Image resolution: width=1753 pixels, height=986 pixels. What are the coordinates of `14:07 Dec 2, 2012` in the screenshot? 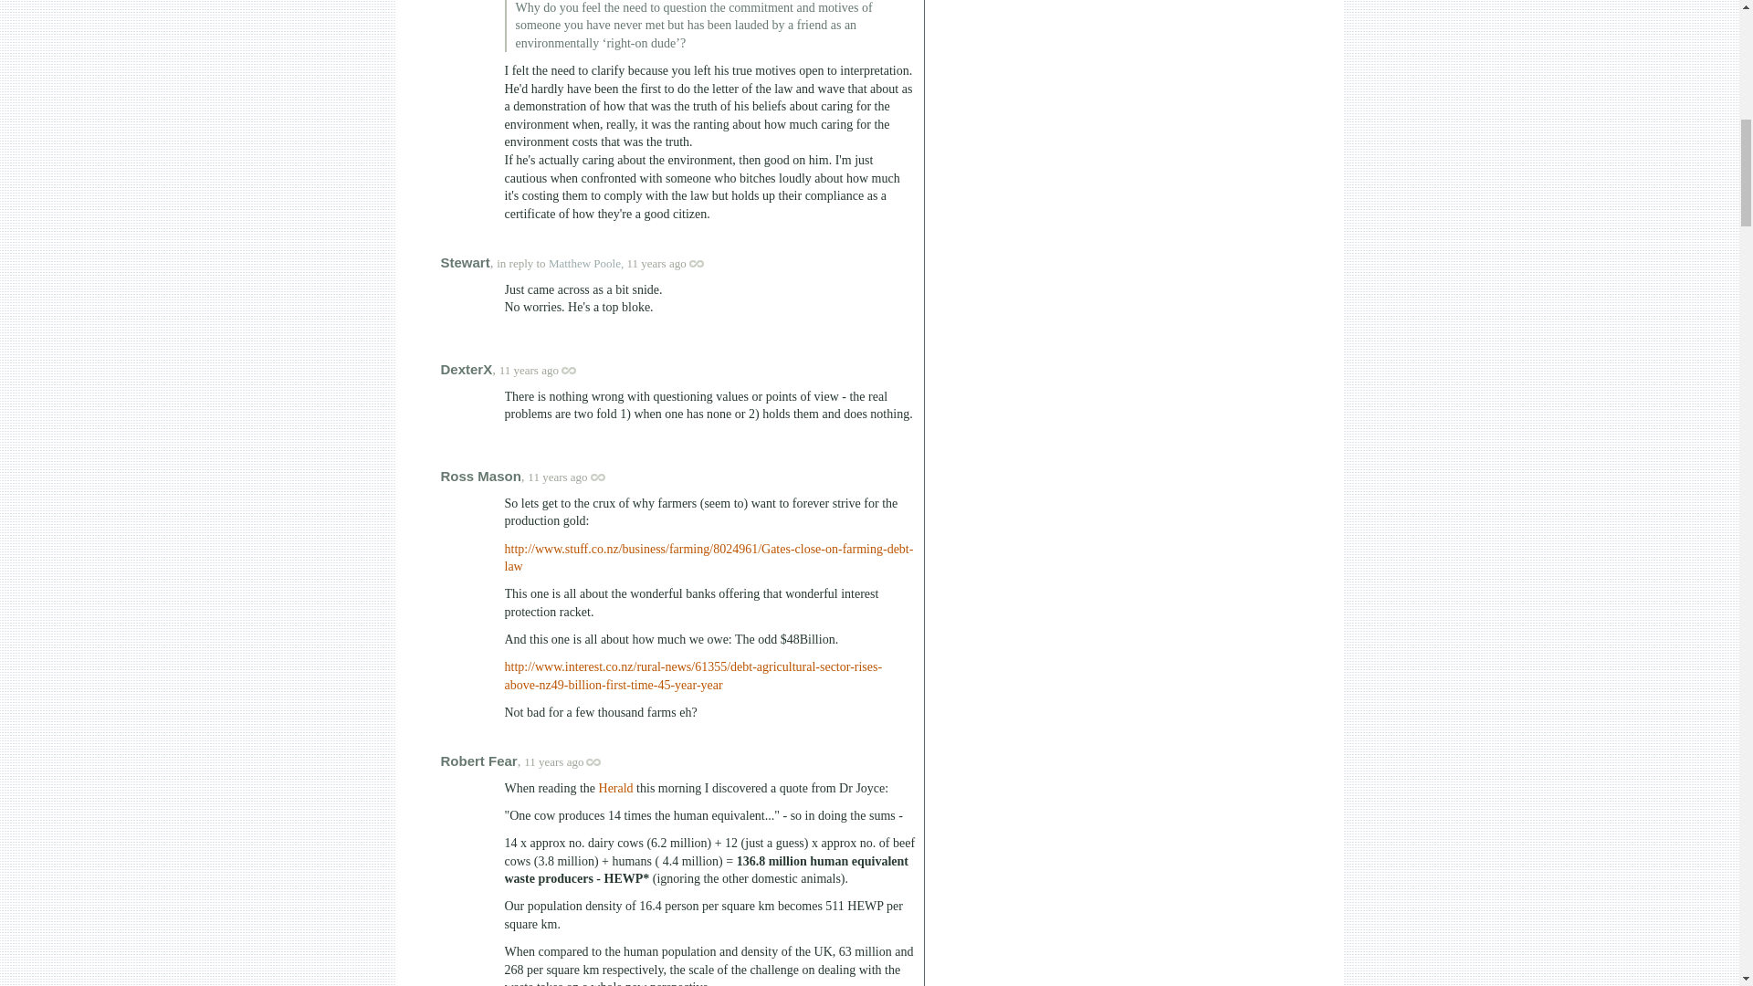 It's located at (530, 370).